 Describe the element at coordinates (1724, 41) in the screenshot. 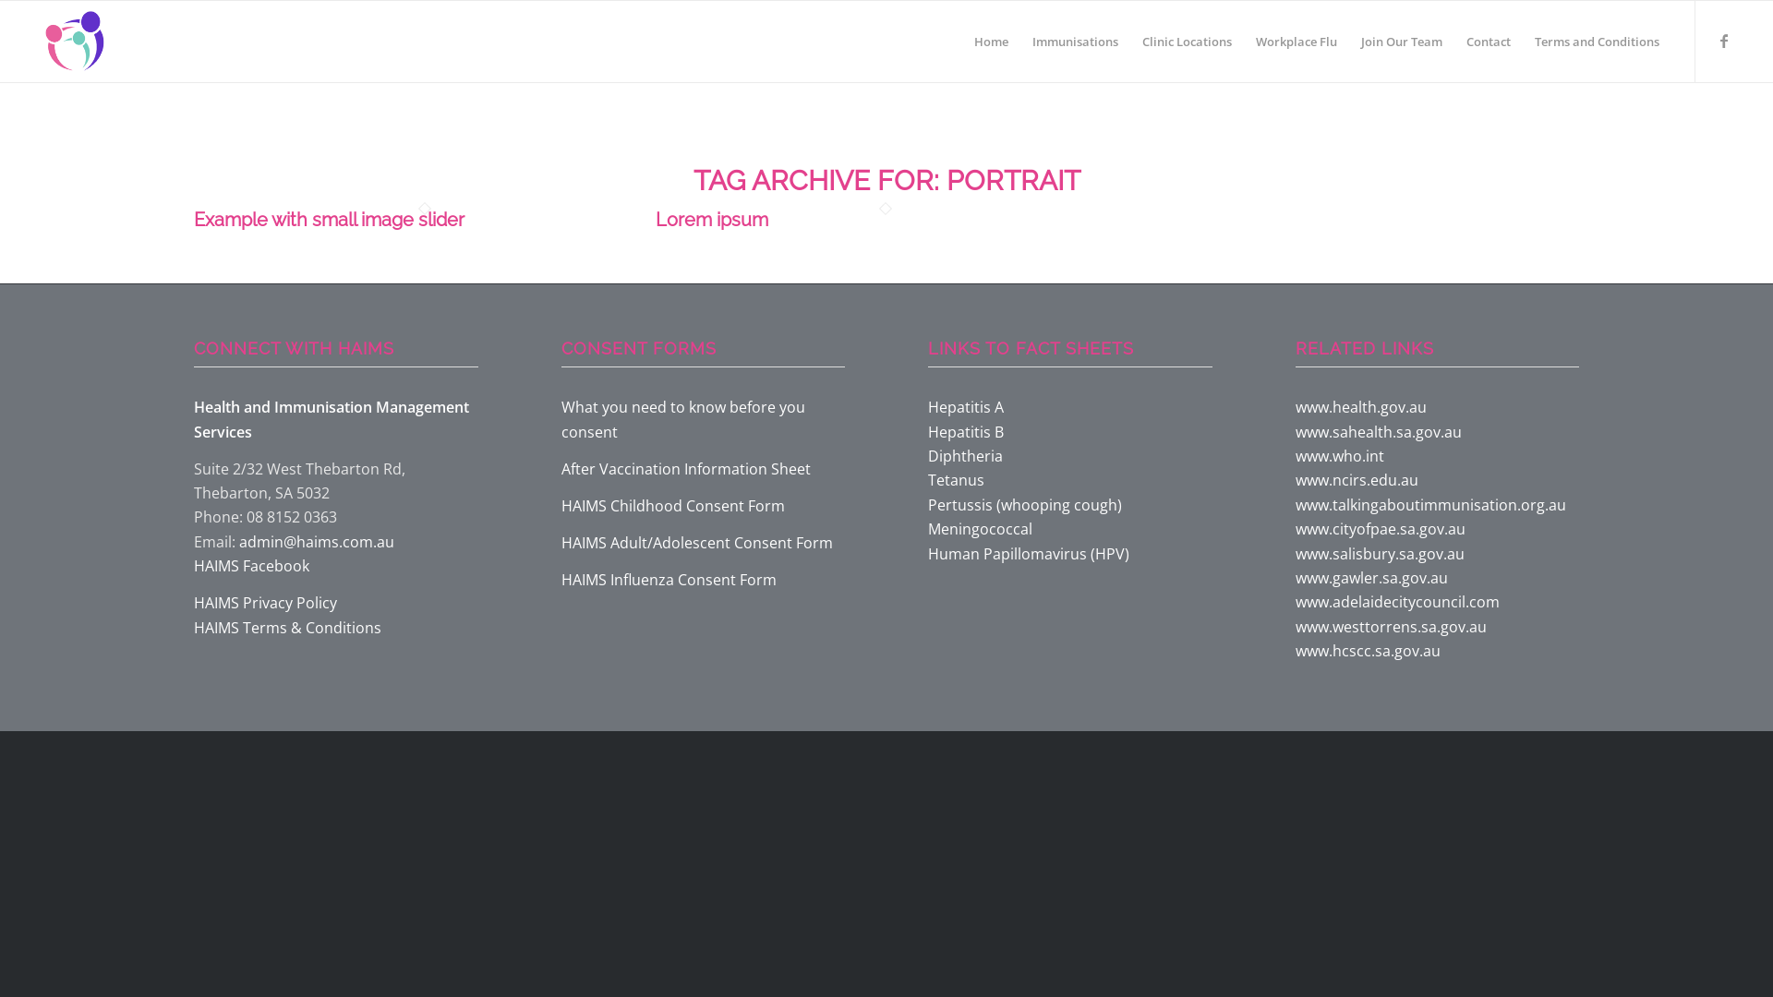

I see `Facebook` at that location.